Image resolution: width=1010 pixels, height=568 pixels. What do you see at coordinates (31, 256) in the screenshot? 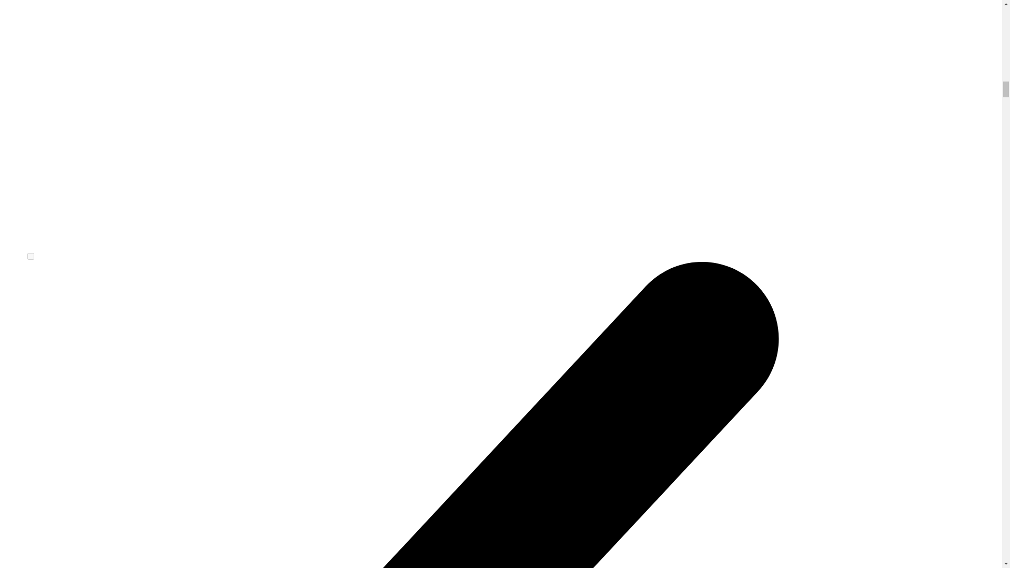
I see `on` at bounding box center [31, 256].